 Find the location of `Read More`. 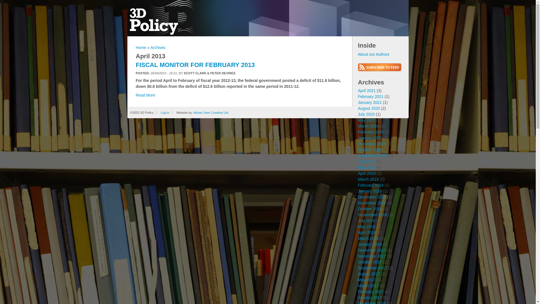

Read More is located at coordinates (145, 95).